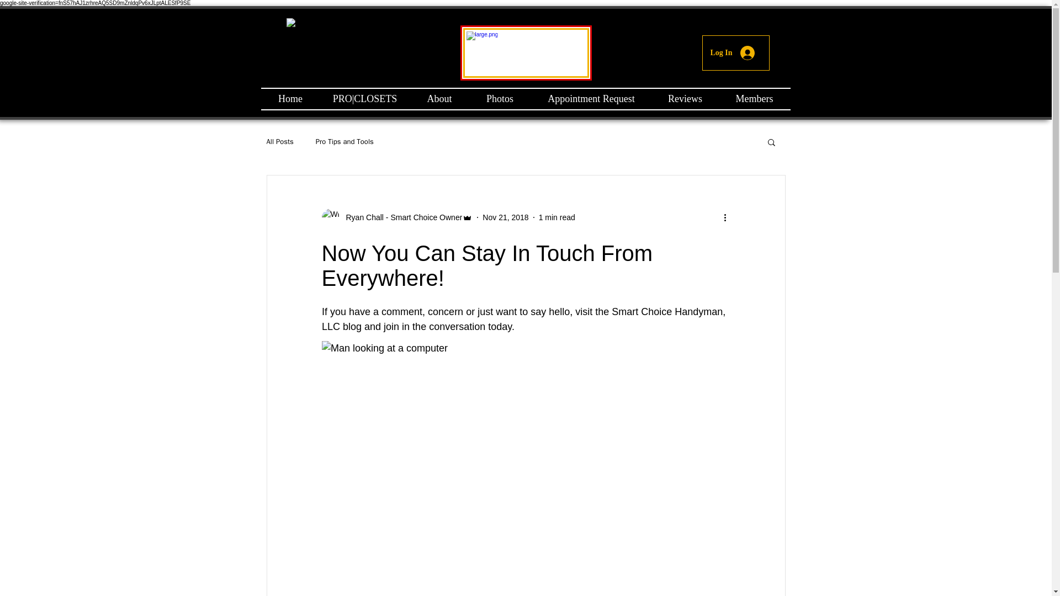  I want to click on Home, so click(290, 98).